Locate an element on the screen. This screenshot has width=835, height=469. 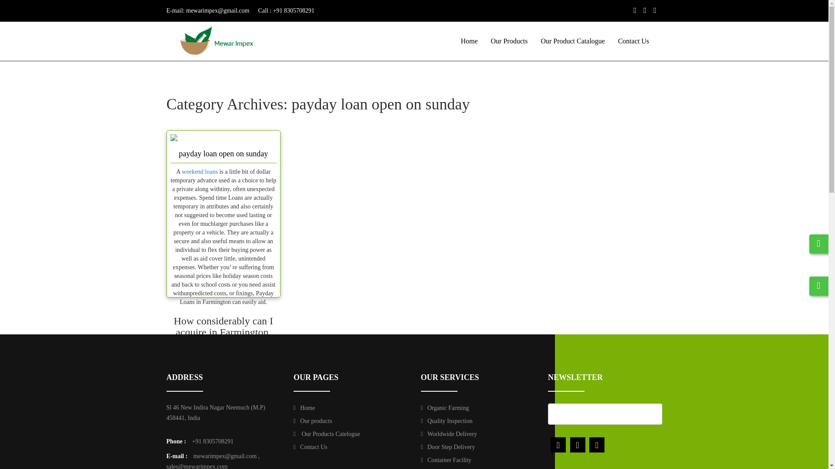
Door Step Delivery is located at coordinates (448, 446).